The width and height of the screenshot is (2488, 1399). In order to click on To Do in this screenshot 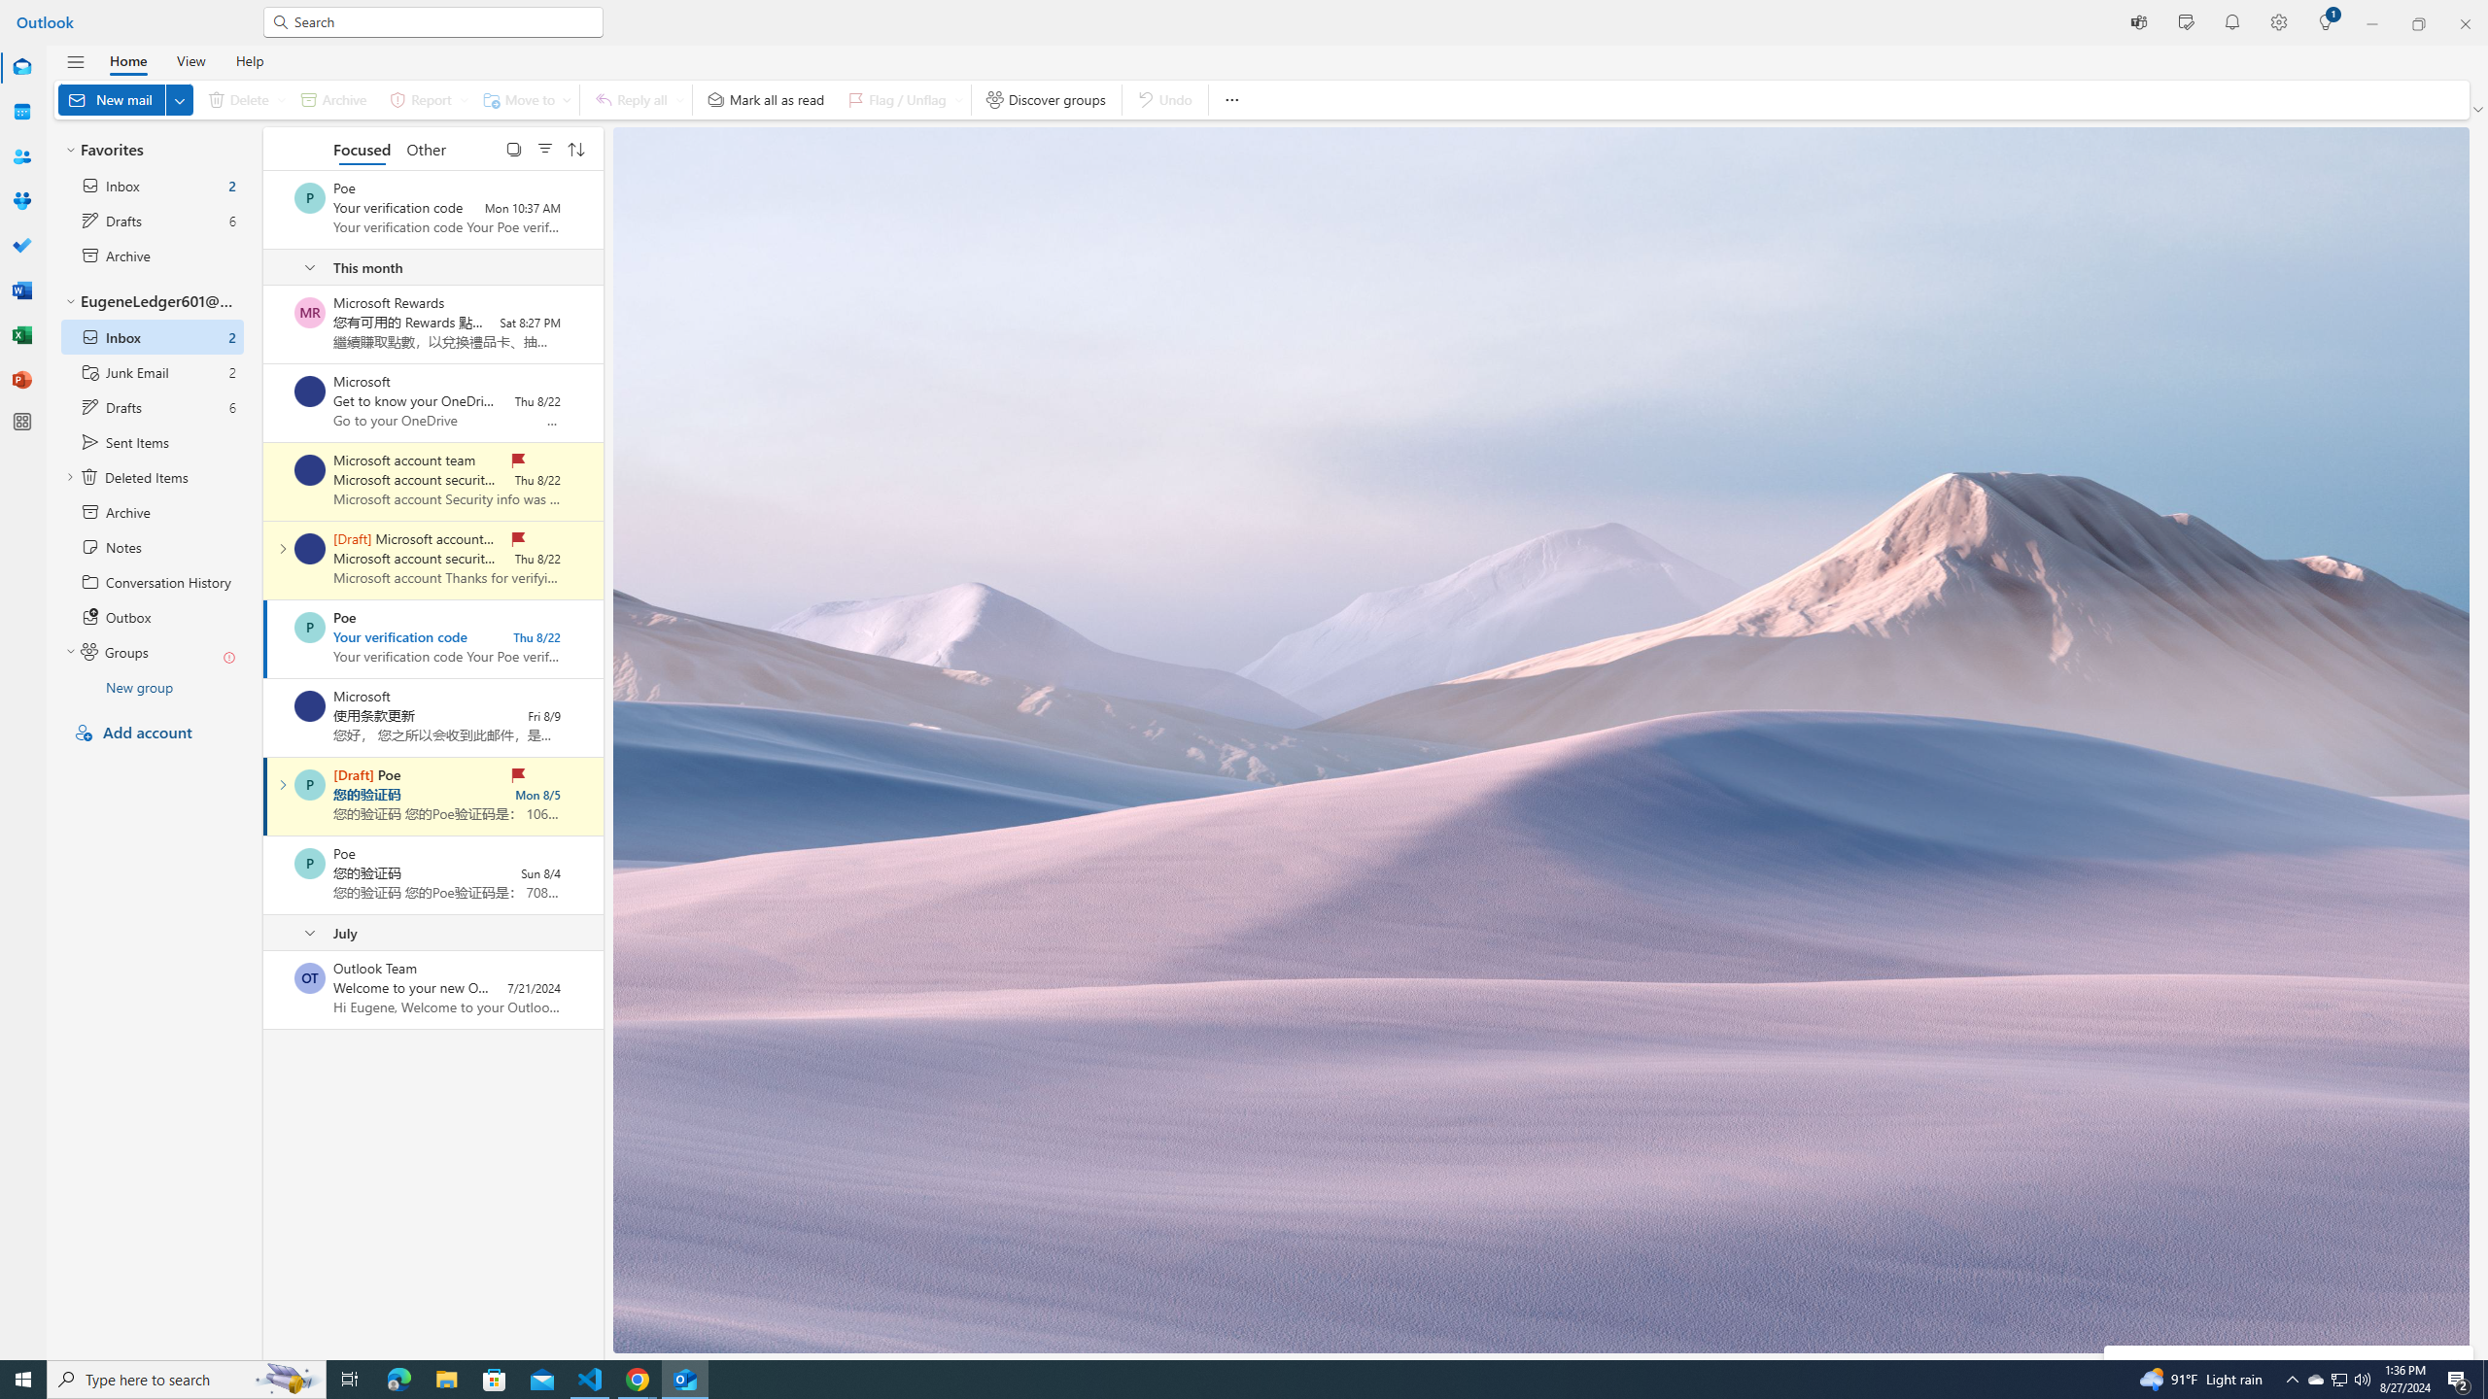, I will do `click(21, 246)`.